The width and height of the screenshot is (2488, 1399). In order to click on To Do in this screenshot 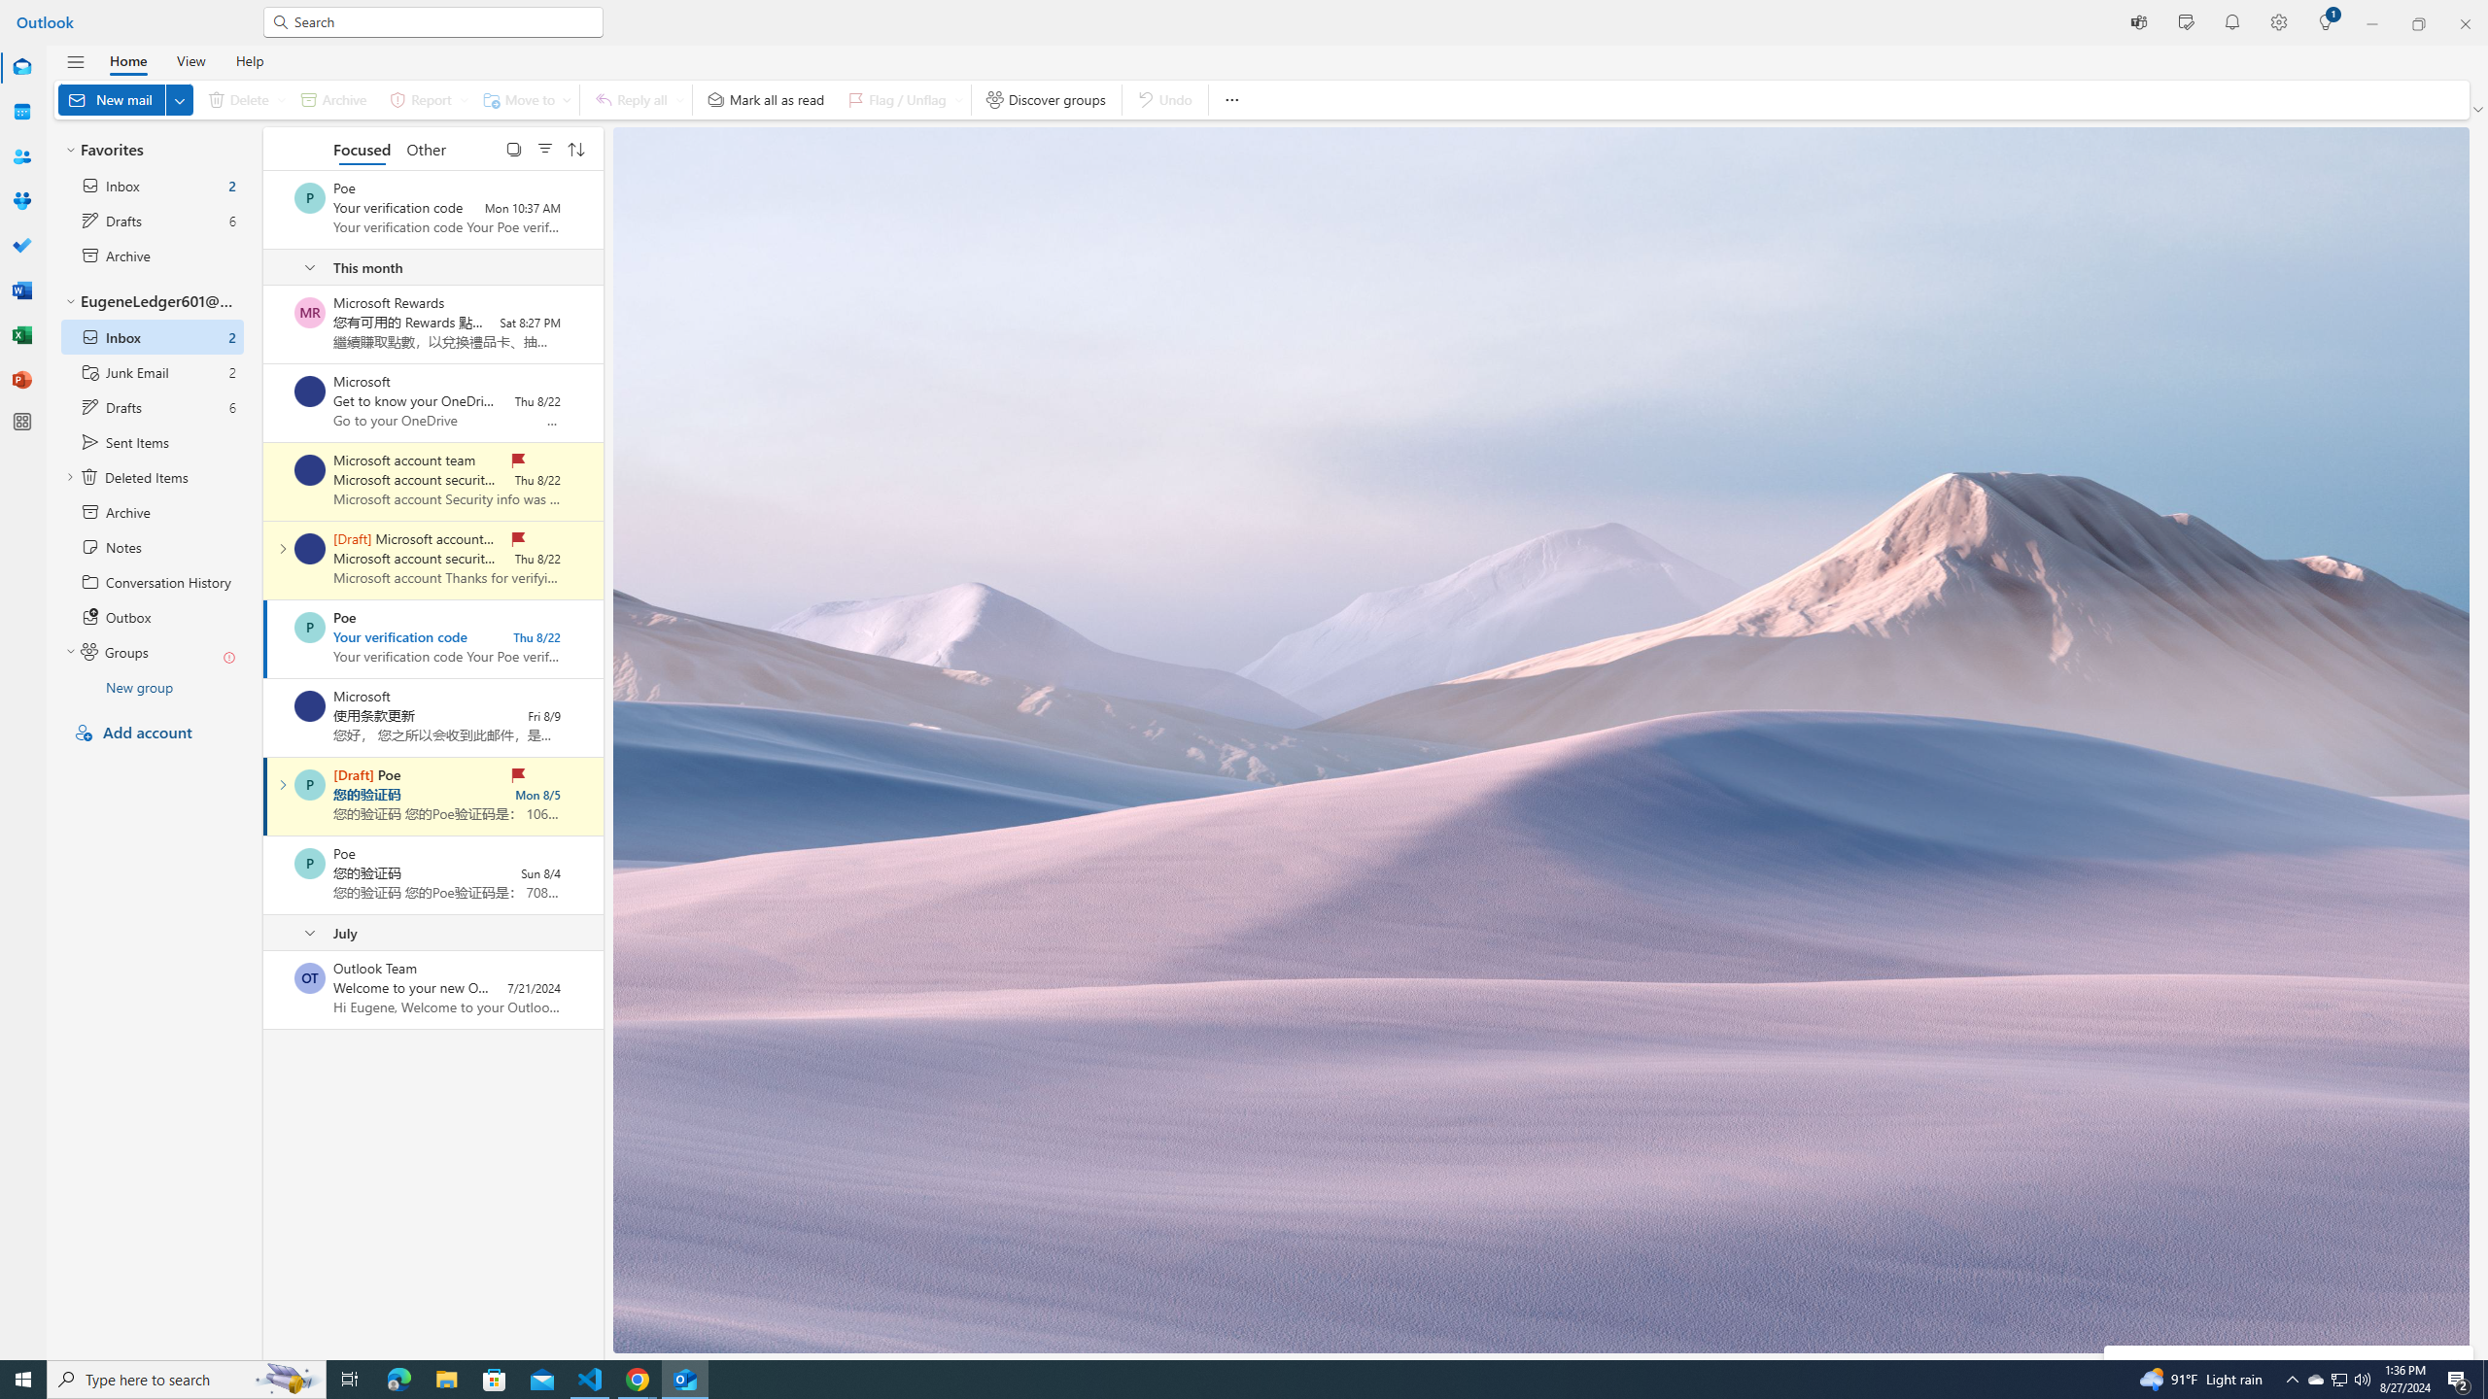, I will do `click(21, 246)`.